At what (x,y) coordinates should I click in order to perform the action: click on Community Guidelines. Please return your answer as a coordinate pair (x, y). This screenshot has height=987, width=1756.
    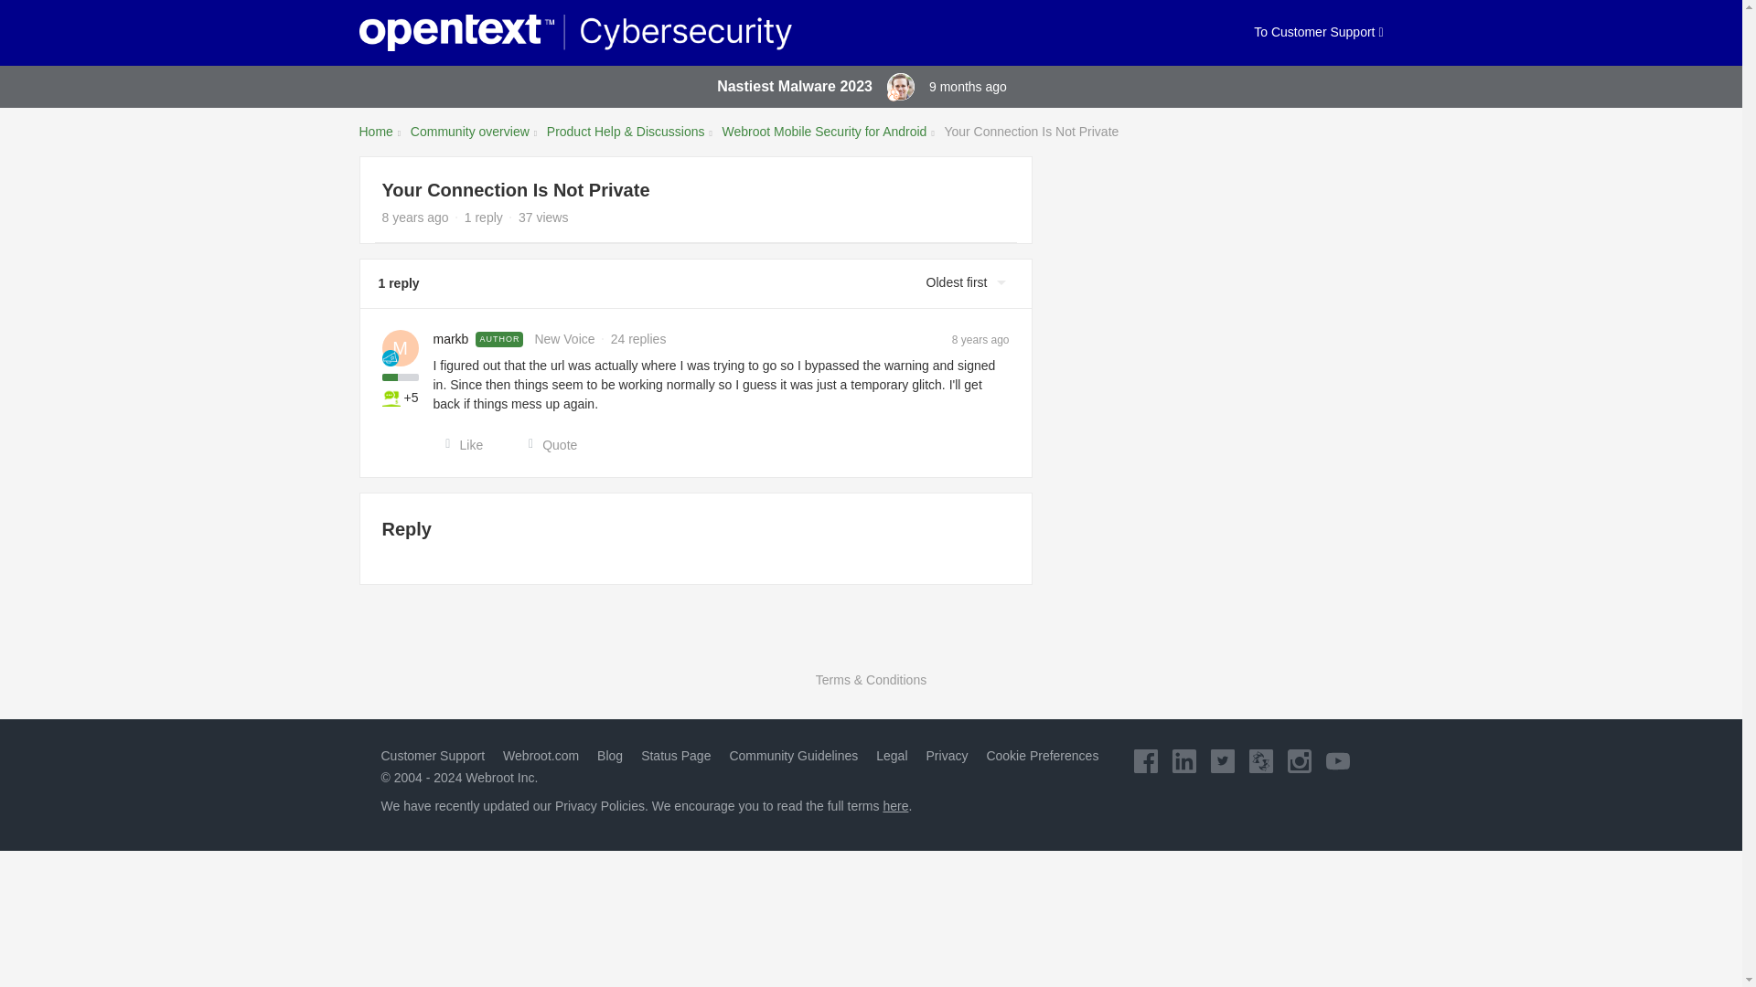
    Looking at the image, I should click on (793, 755).